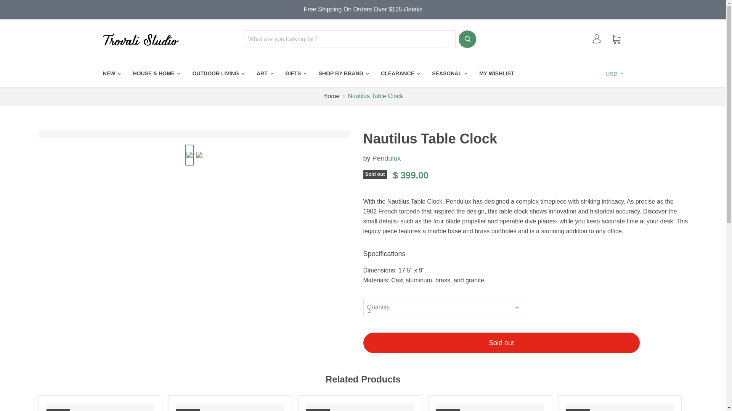  What do you see at coordinates (111, 73) in the screenshot?
I see `NEW` at bounding box center [111, 73].